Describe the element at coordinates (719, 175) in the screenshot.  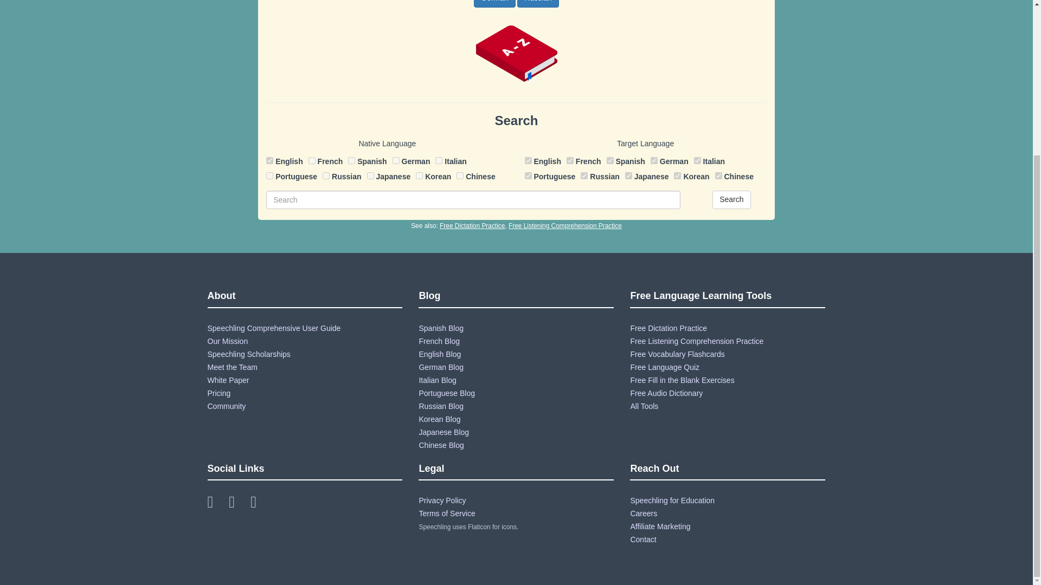
I see `on` at that location.